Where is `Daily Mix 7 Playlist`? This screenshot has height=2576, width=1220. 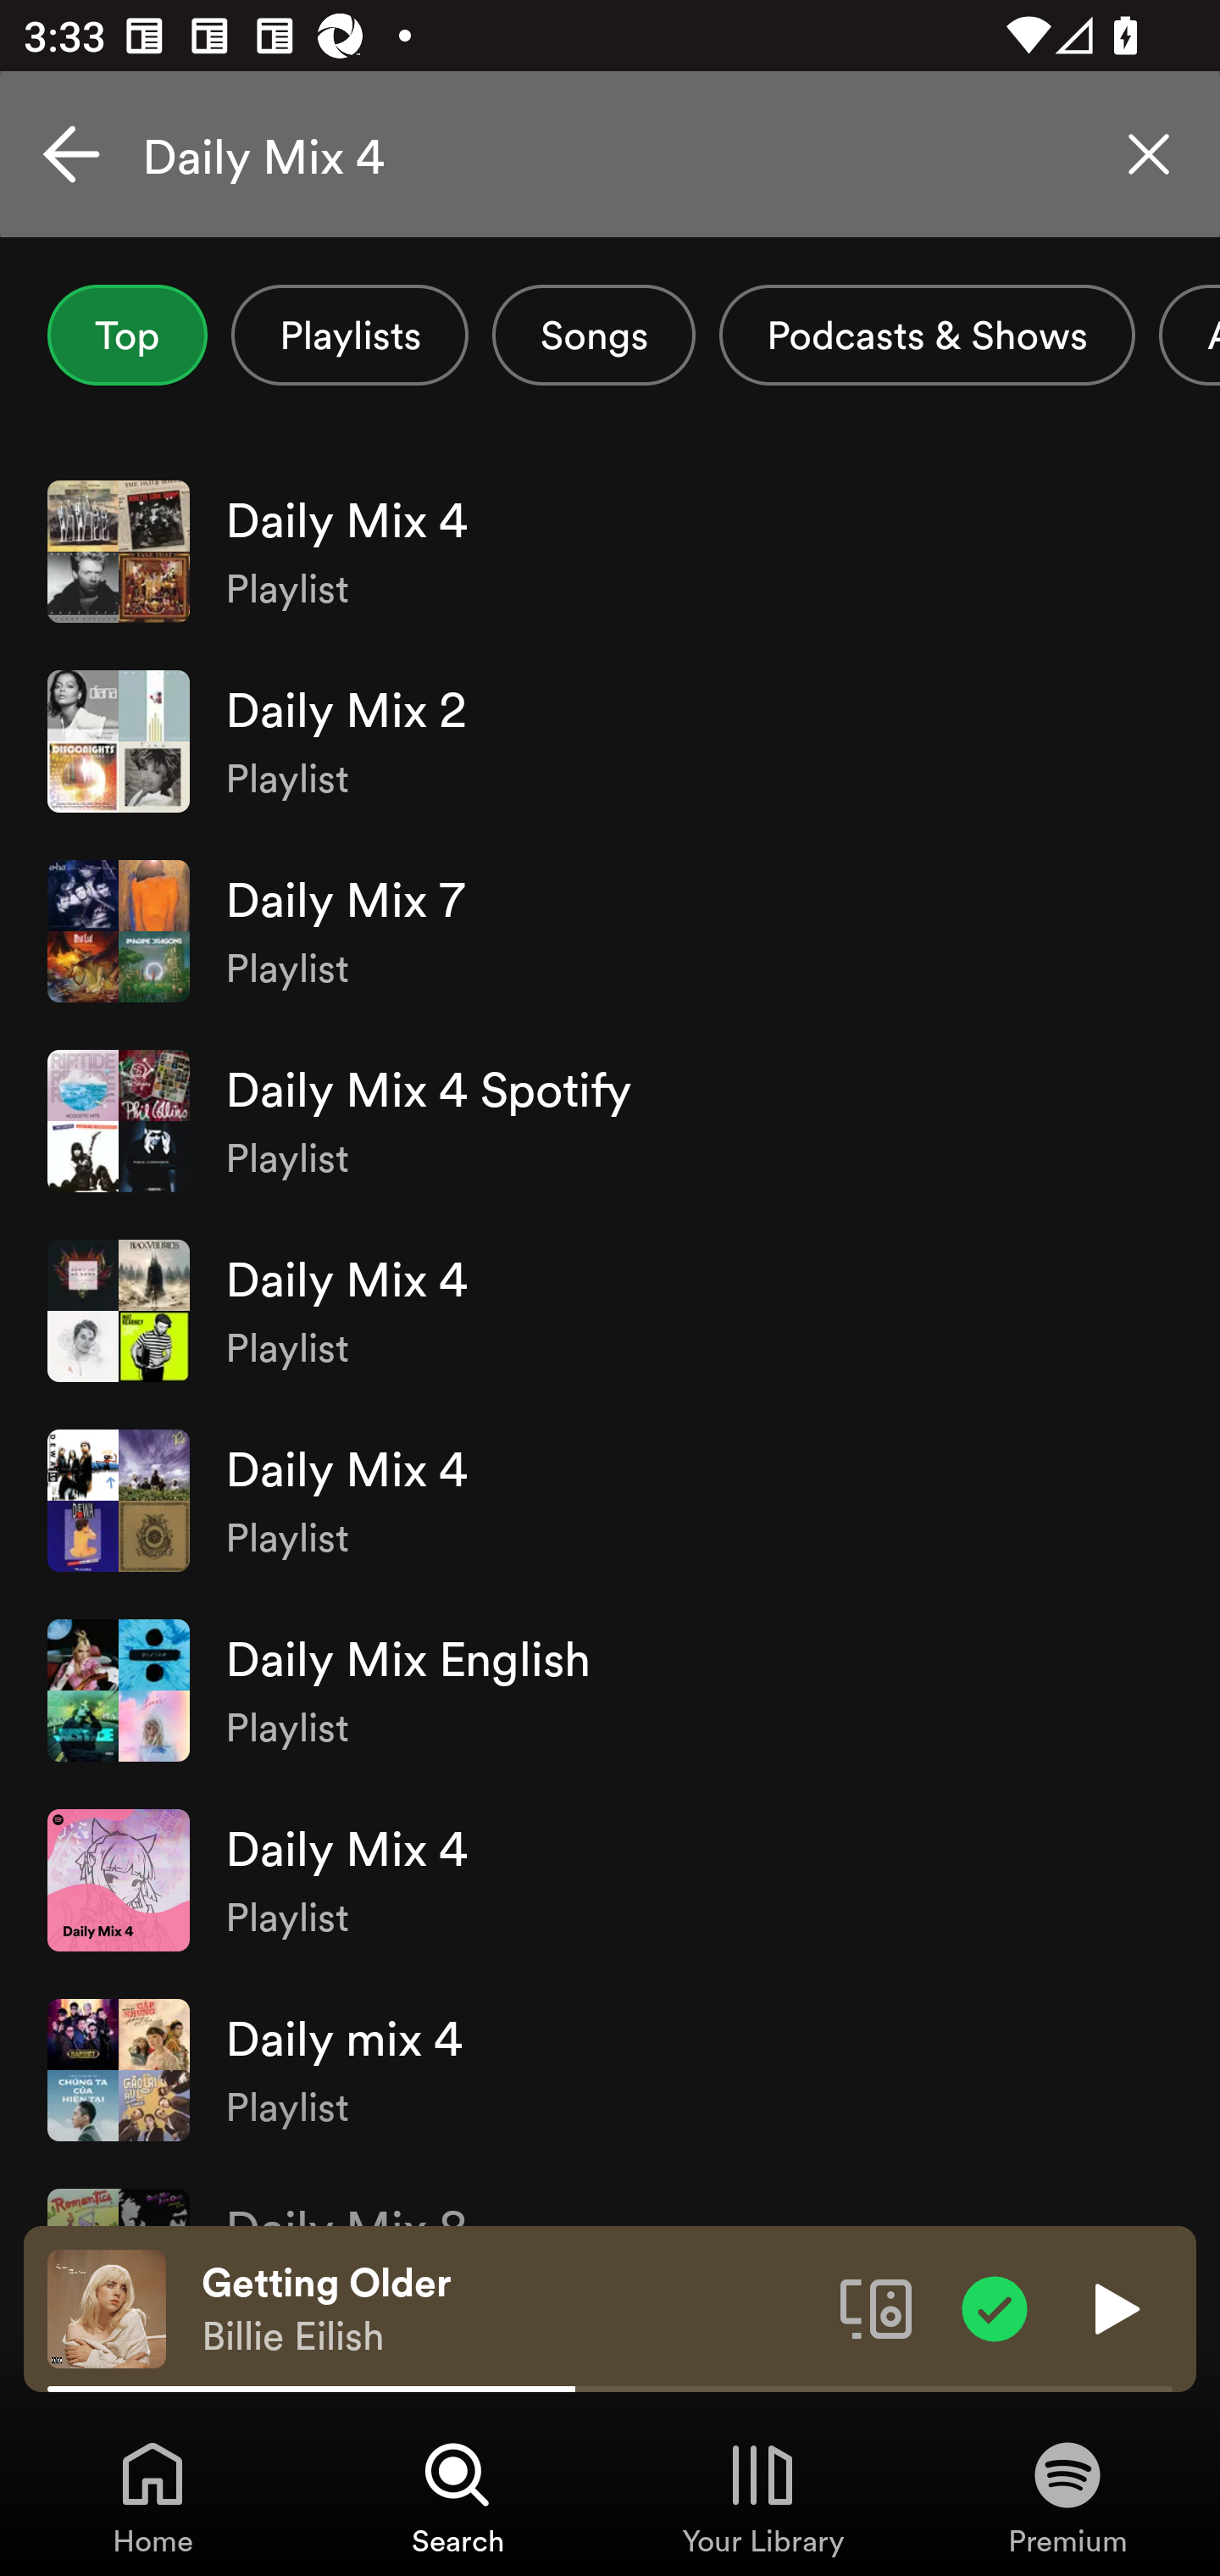
Daily Mix 7 Playlist is located at coordinates (610, 930).